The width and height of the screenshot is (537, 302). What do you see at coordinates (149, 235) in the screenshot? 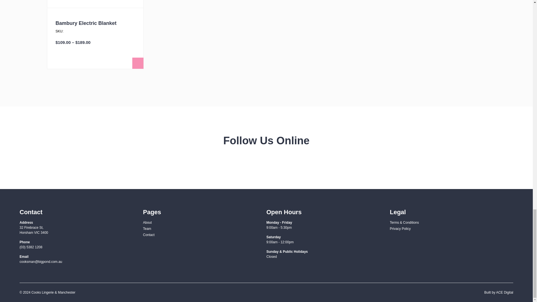
I see `Contact` at bounding box center [149, 235].